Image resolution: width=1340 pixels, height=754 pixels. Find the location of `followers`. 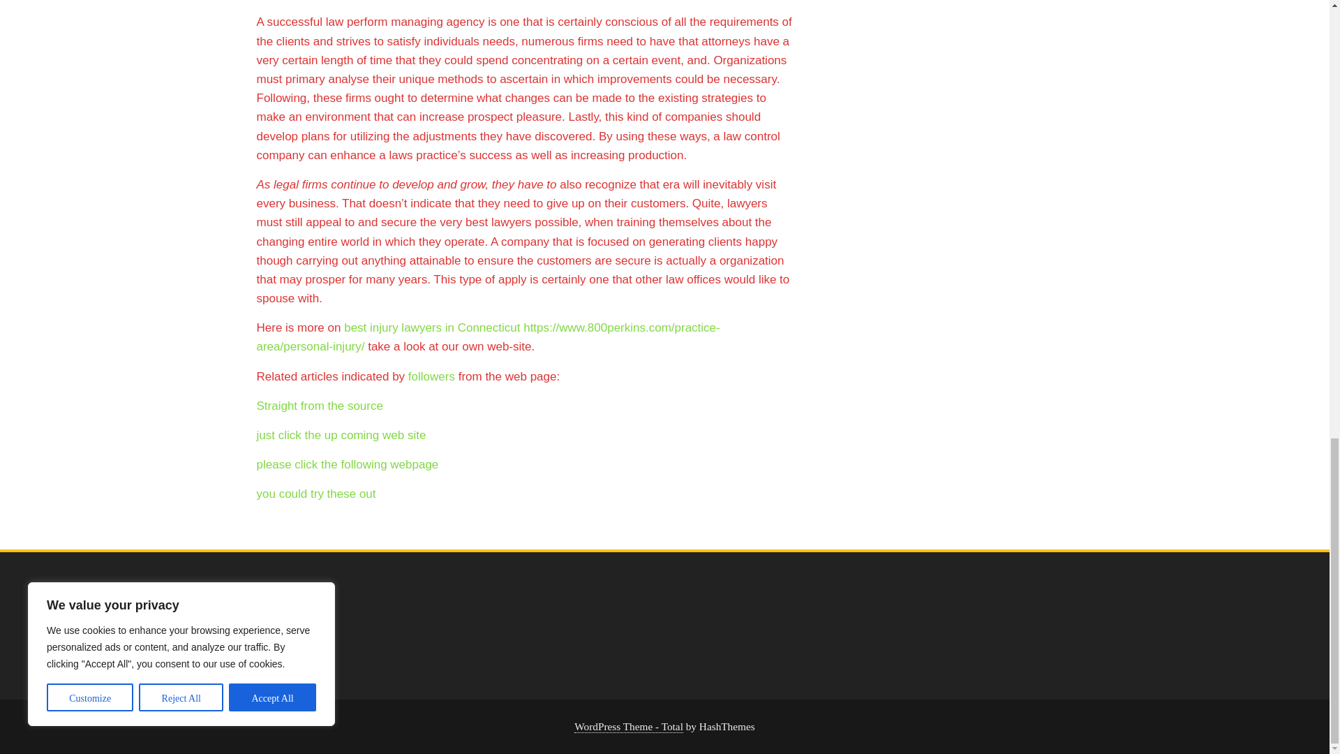

followers is located at coordinates (431, 376).